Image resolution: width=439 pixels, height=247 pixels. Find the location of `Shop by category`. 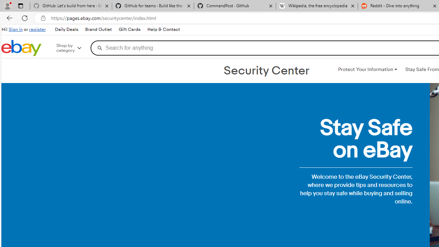

Shop by category is located at coordinates (73, 48).